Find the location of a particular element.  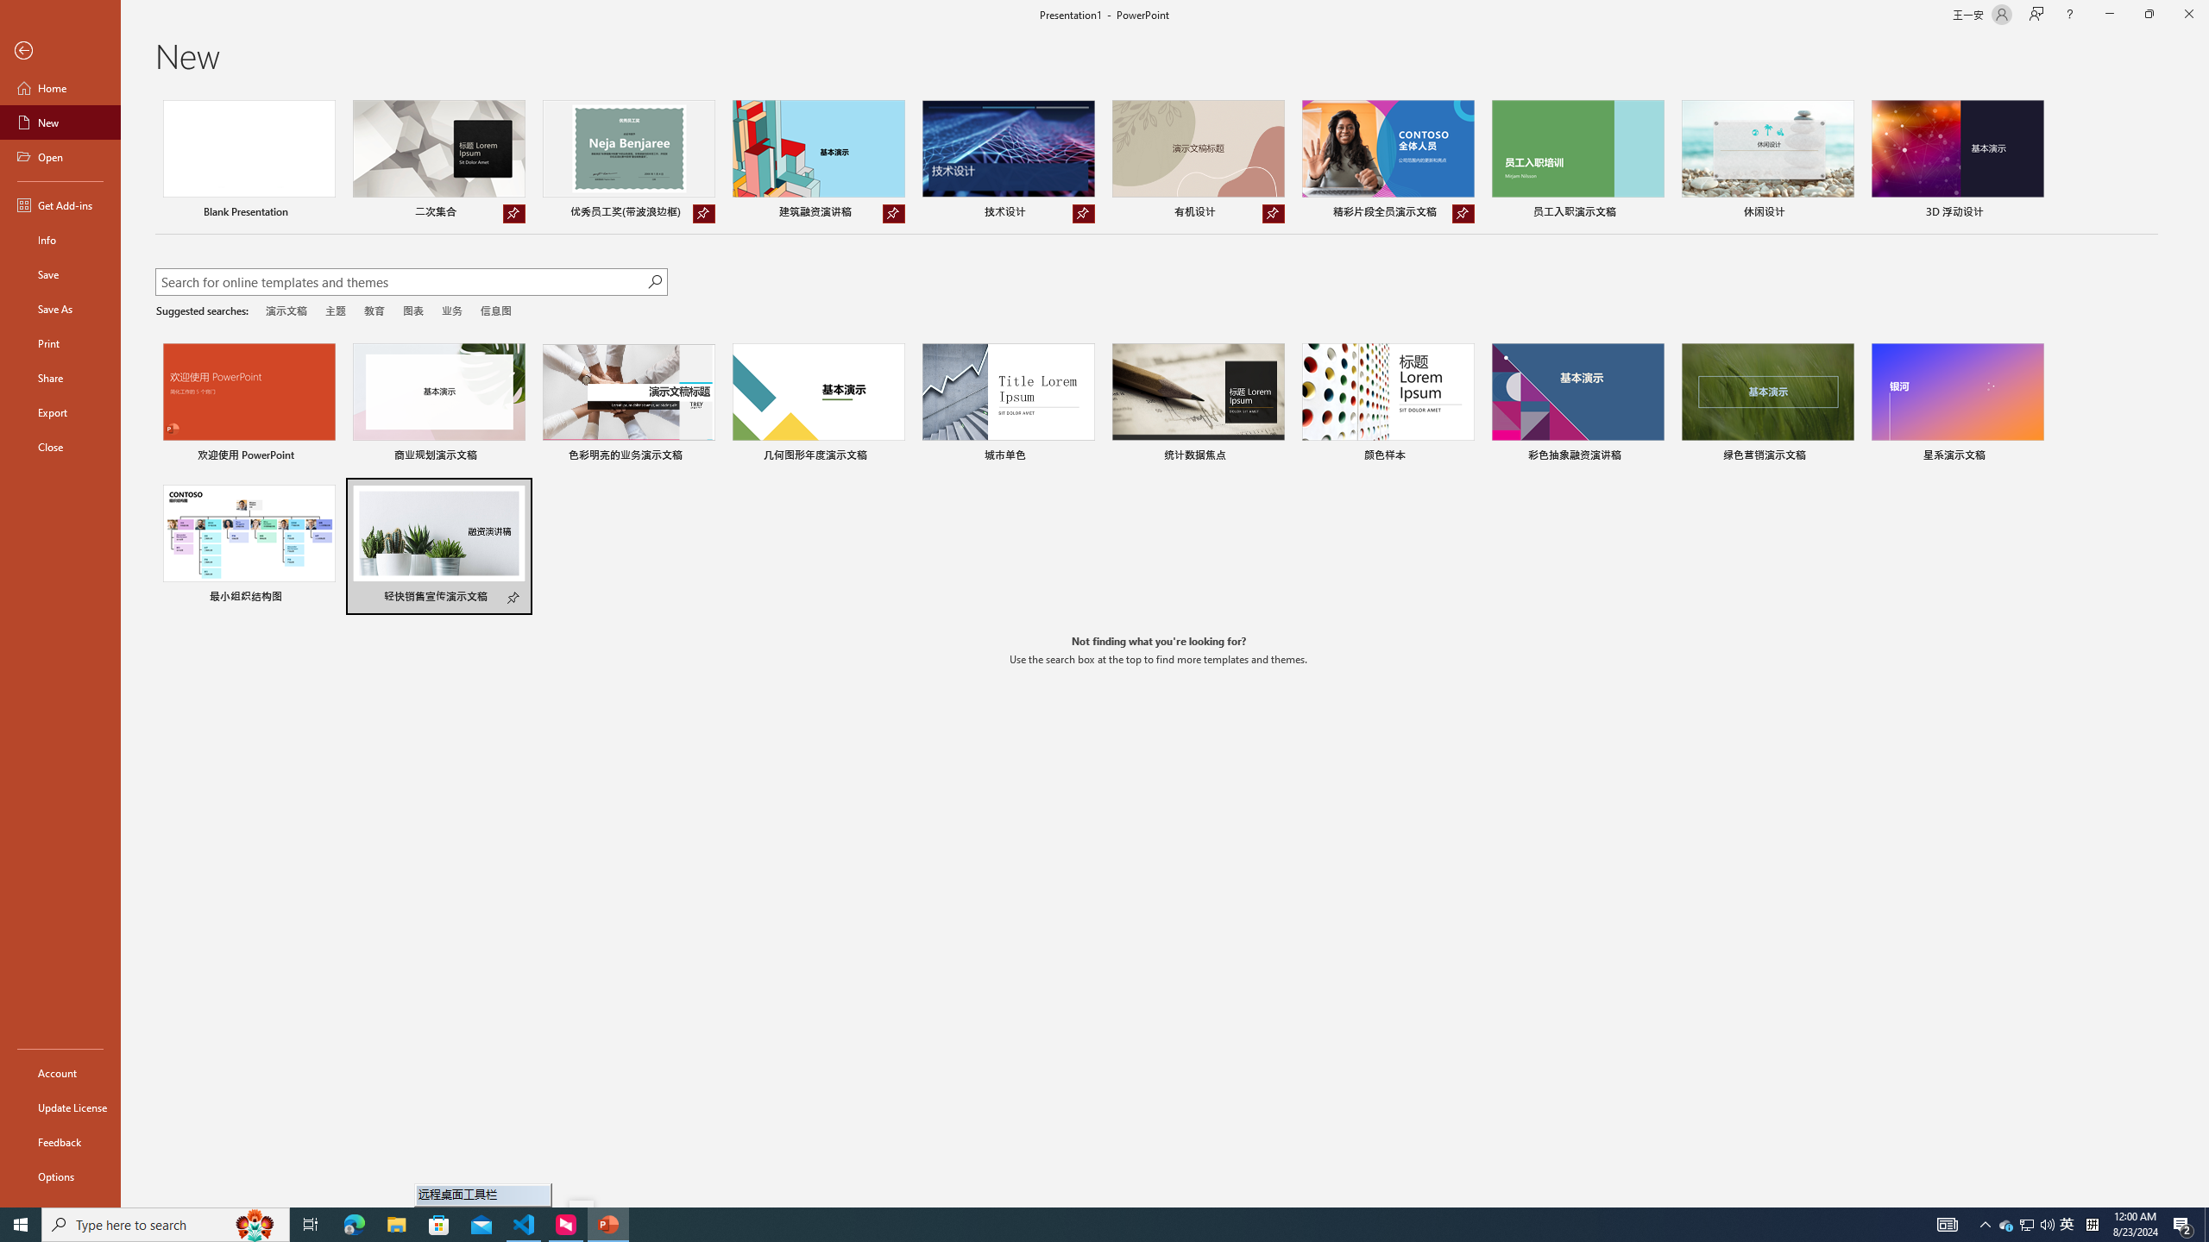

Blank Presentation is located at coordinates (249, 161).